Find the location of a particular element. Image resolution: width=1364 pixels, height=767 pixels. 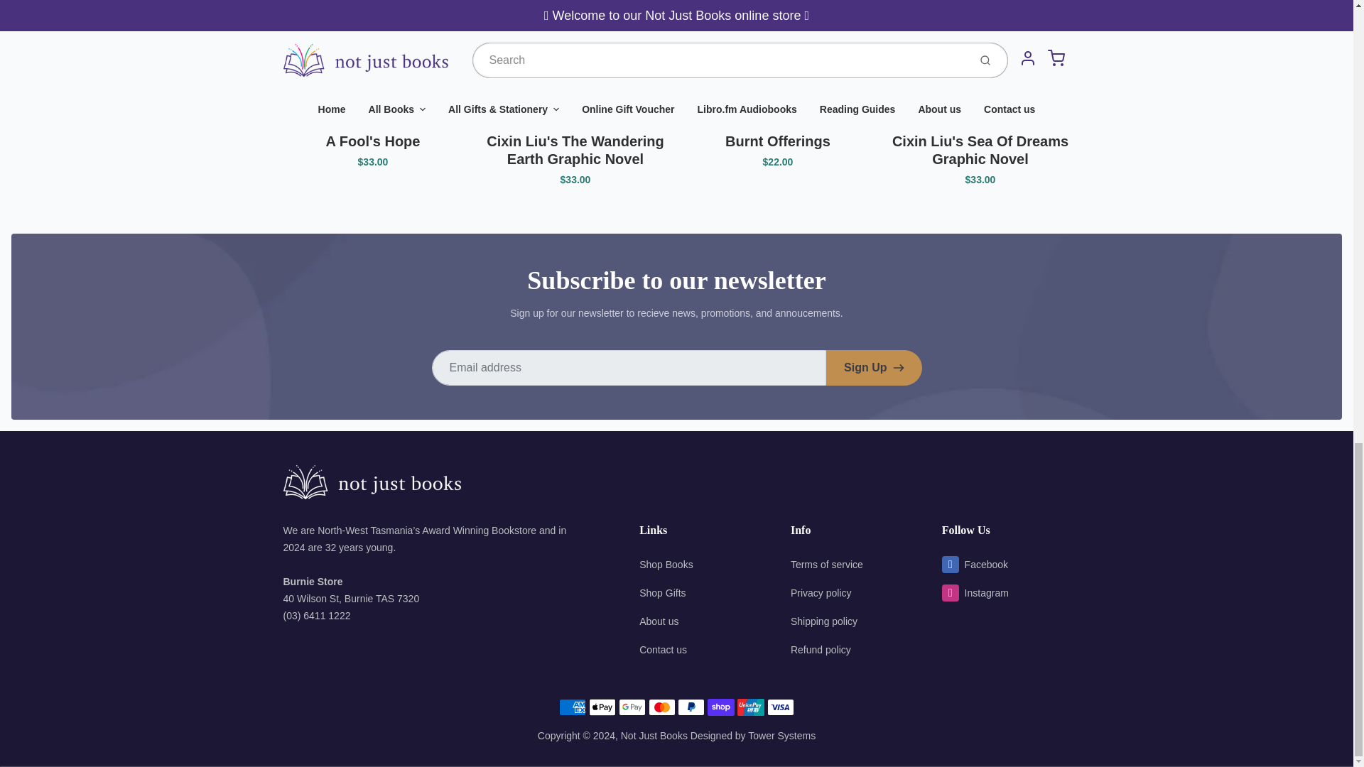

Shop Pay is located at coordinates (721, 707).